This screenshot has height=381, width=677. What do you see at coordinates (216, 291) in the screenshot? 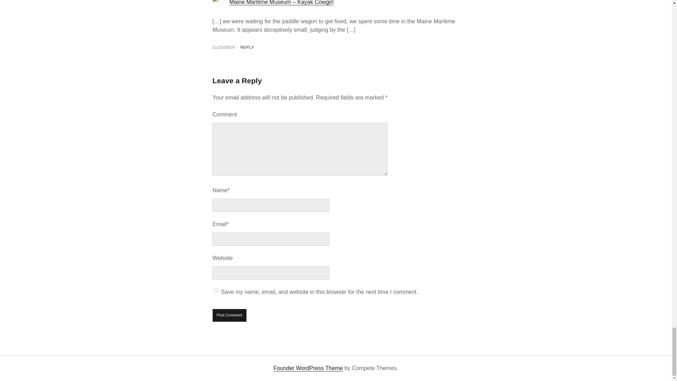
I see `yes` at bounding box center [216, 291].